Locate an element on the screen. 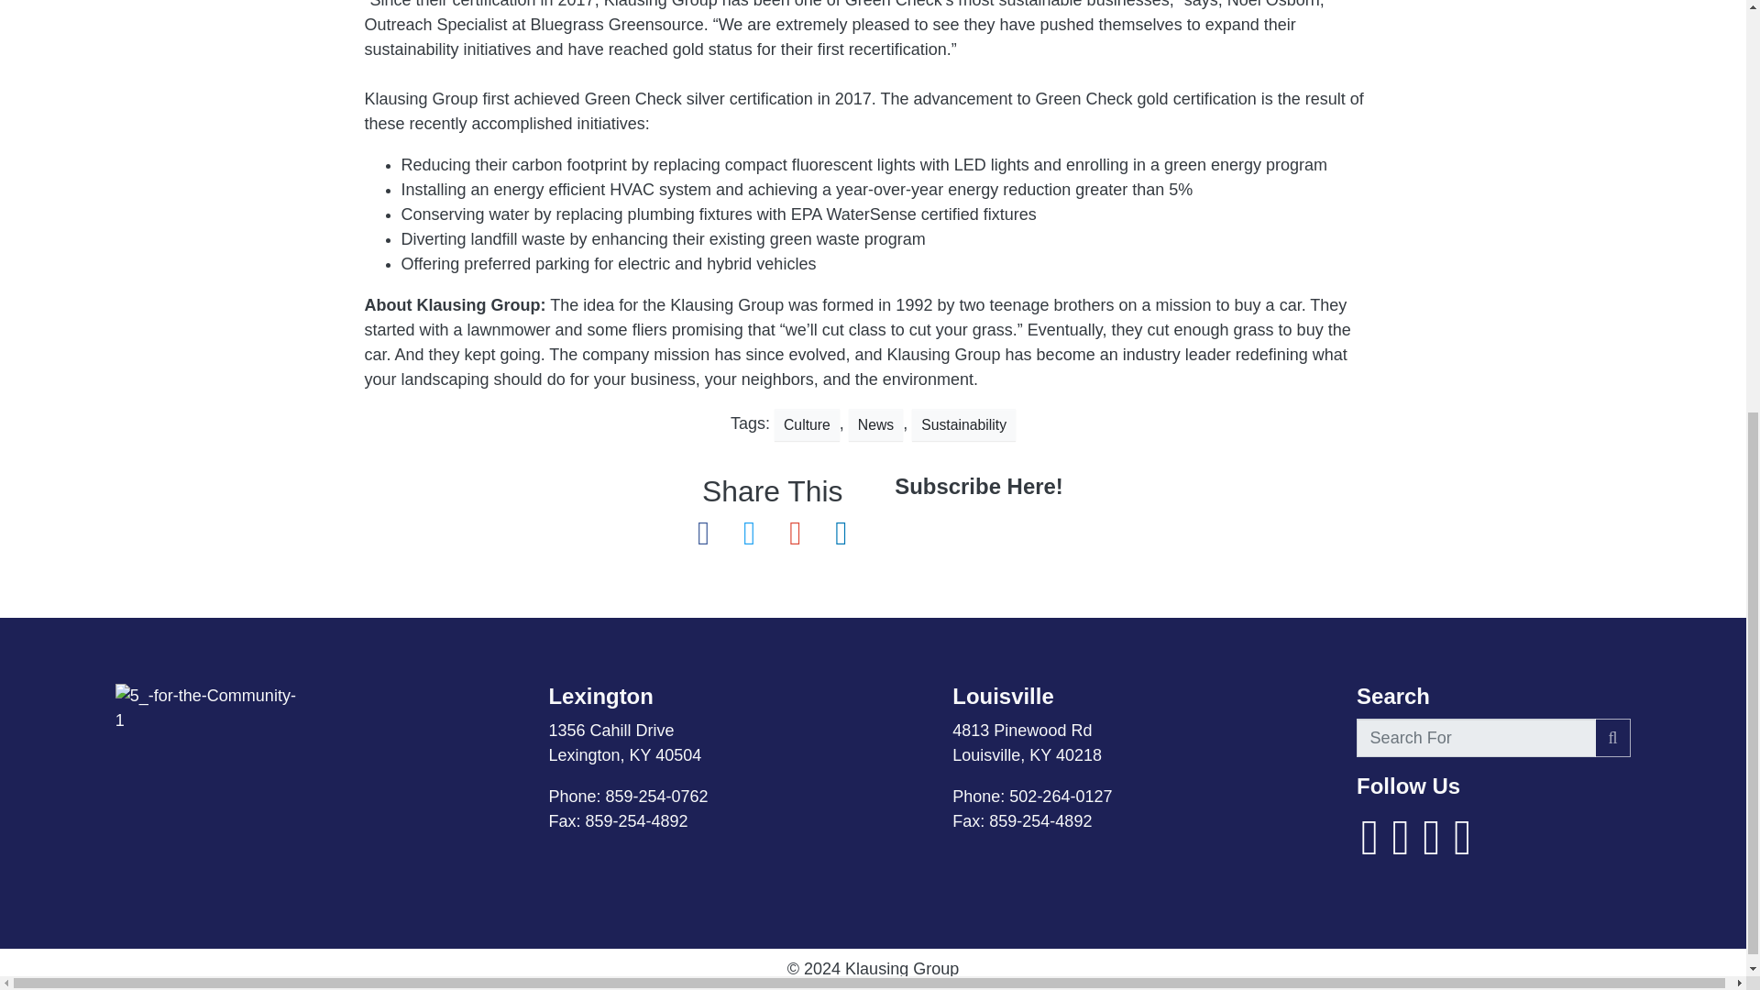  On LinkedIn is located at coordinates (1432, 849).